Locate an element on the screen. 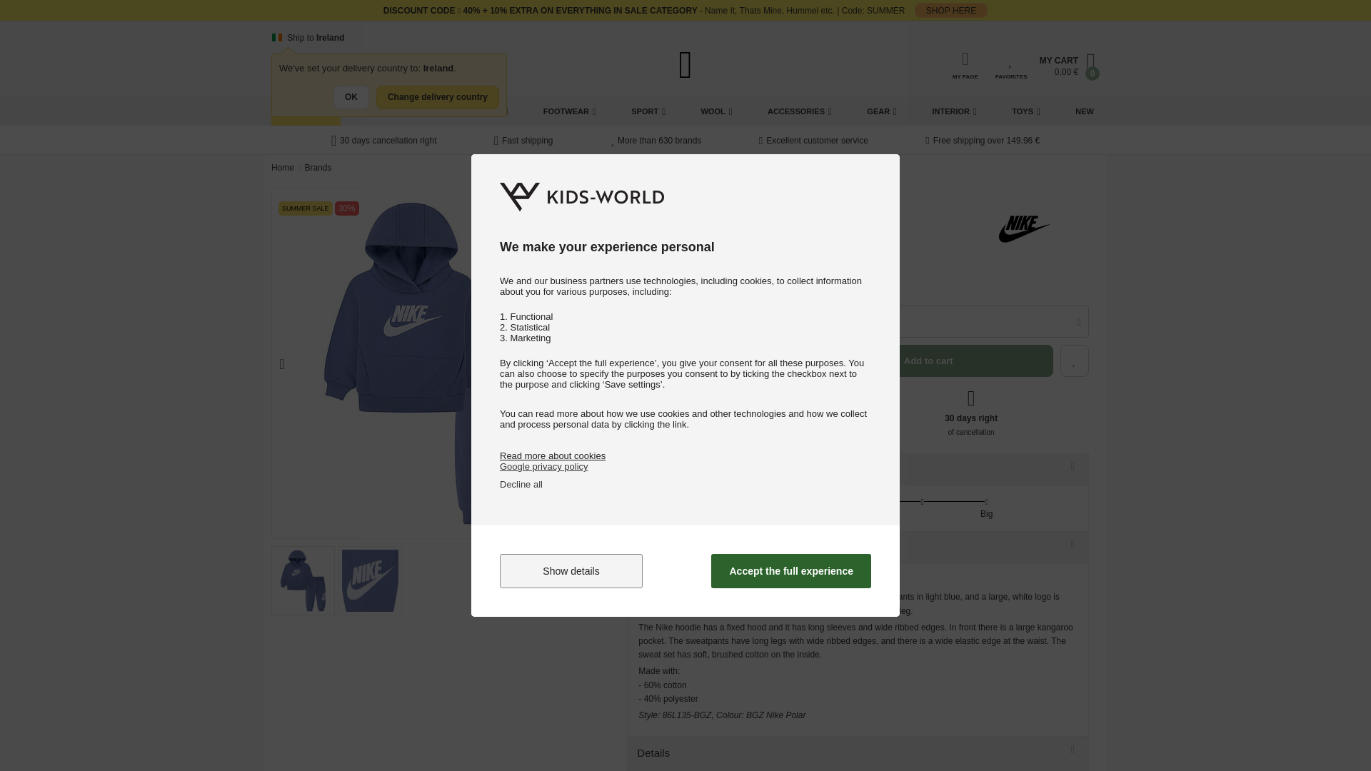  Google privacy policy is located at coordinates (544, 465).